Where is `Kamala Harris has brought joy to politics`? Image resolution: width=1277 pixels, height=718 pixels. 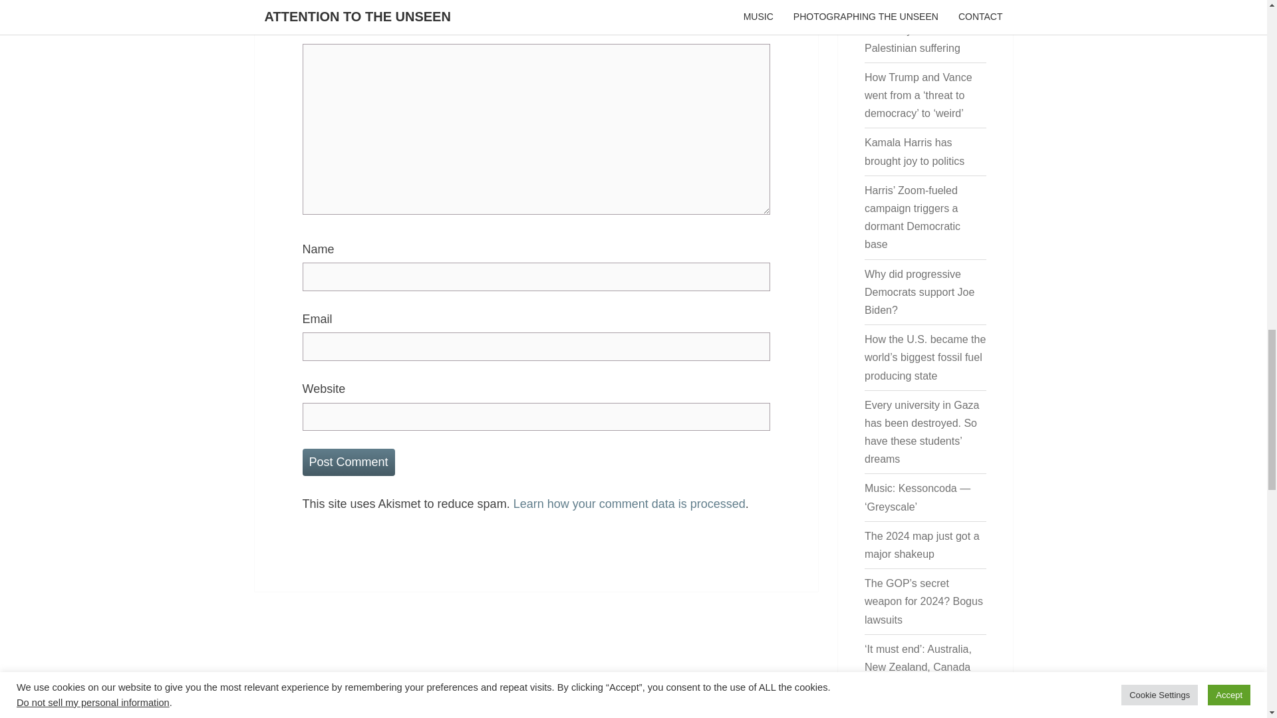
Kamala Harris has brought joy to politics is located at coordinates (914, 152).